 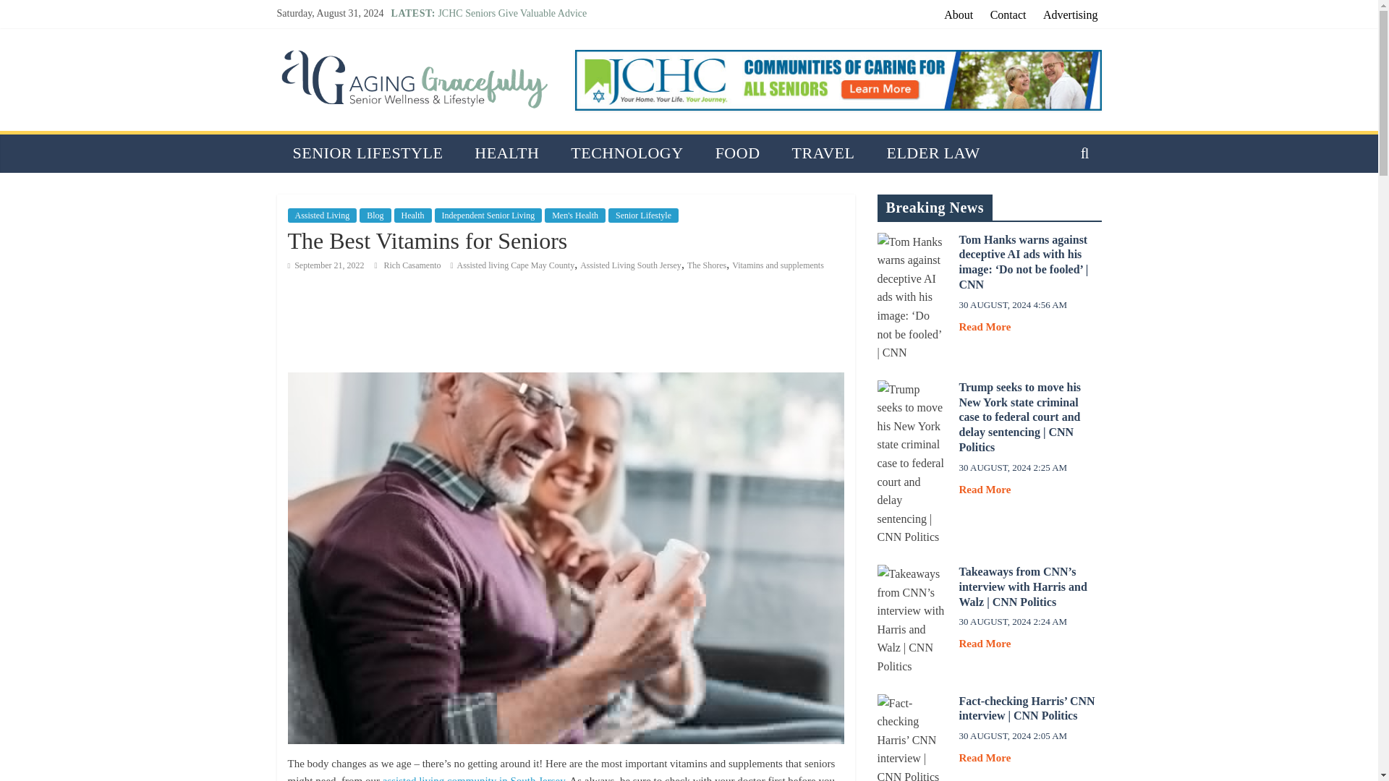 What do you see at coordinates (326, 265) in the screenshot?
I see `6:59 am` at bounding box center [326, 265].